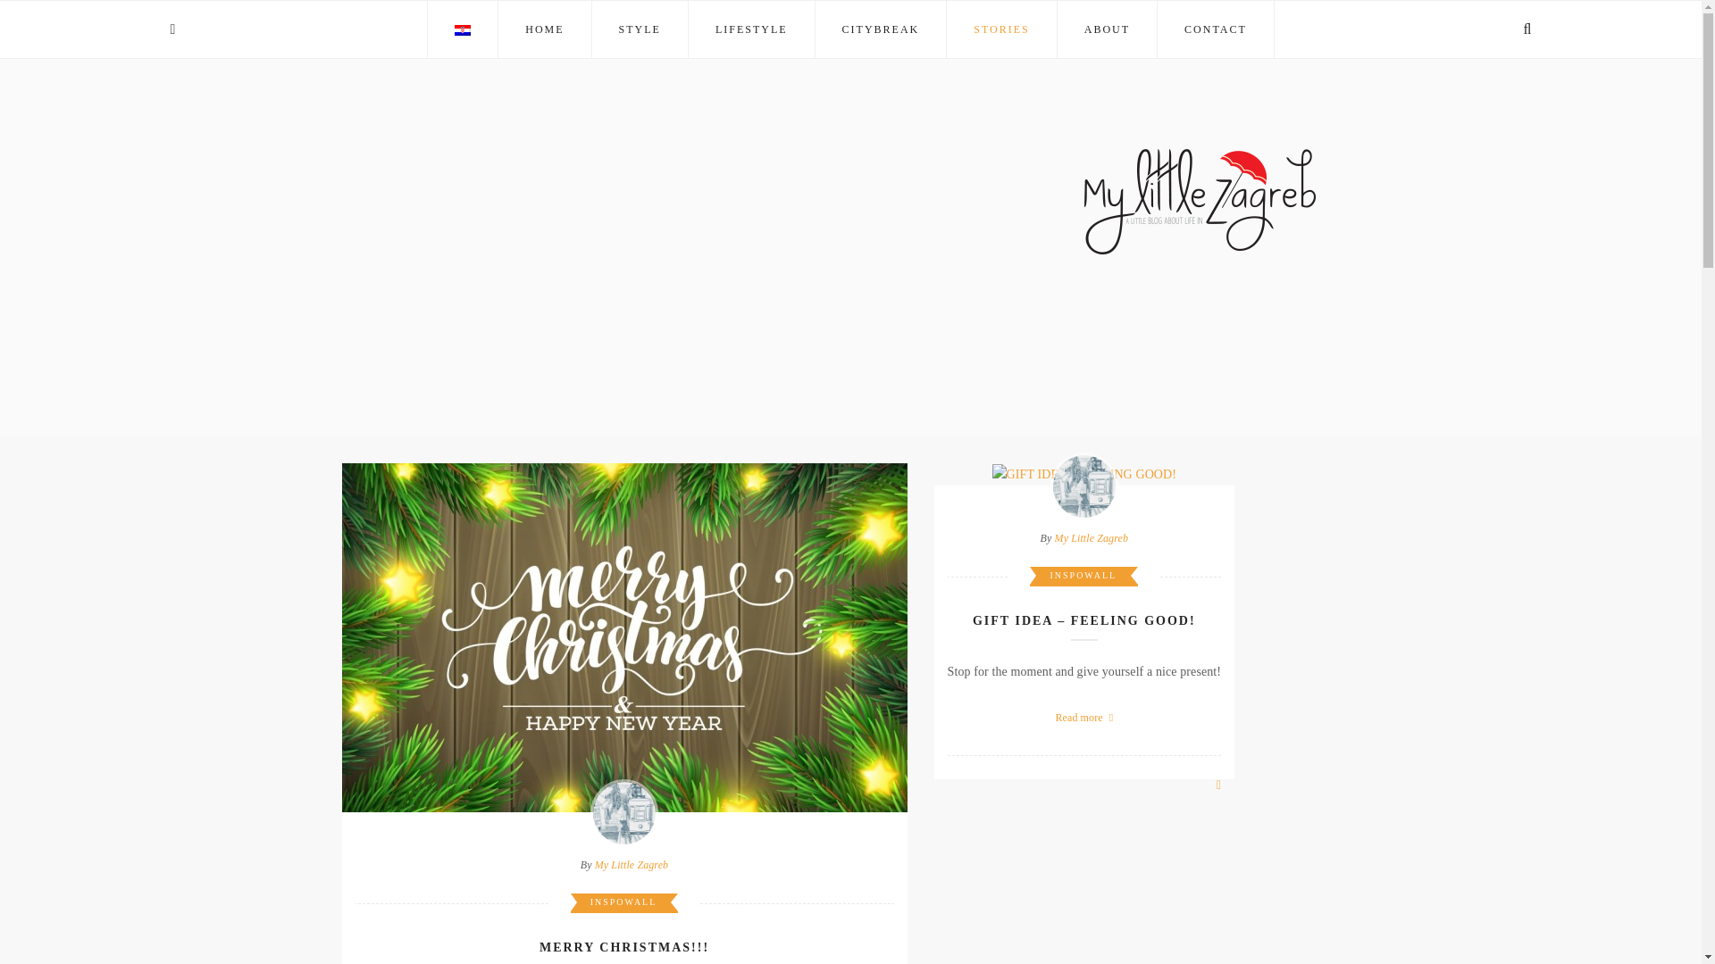 This screenshot has width=1715, height=964. Describe the element at coordinates (544, 29) in the screenshot. I see `Home` at that location.